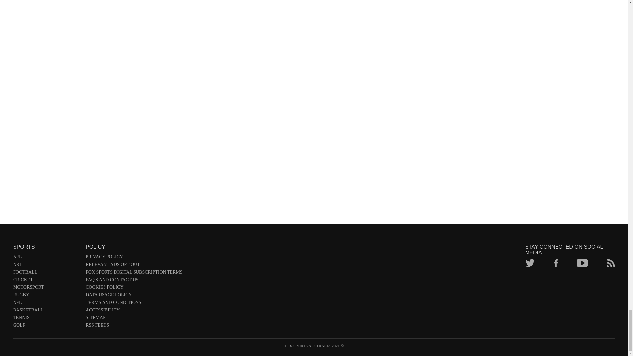 The height and width of the screenshot is (356, 633). What do you see at coordinates (134, 311) in the screenshot?
I see `ACCESSIBILITY` at bounding box center [134, 311].